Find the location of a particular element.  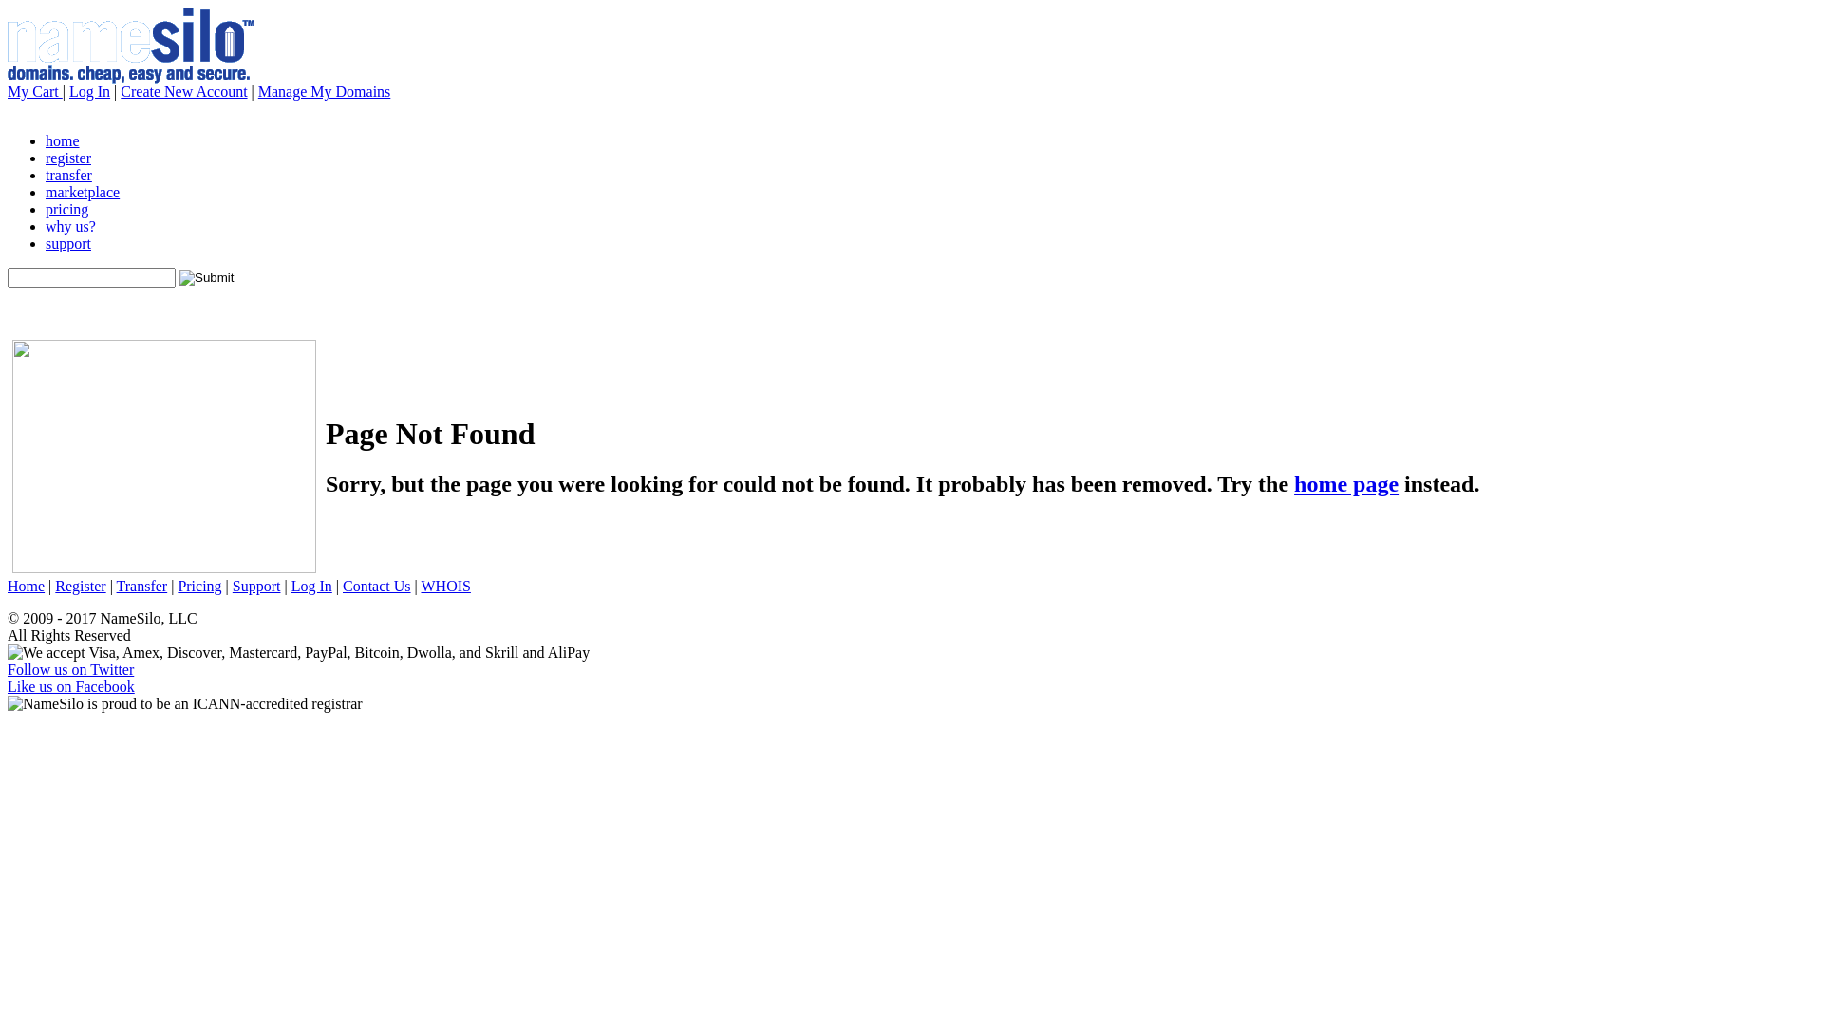

transfer is located at coordinates (68, 175).